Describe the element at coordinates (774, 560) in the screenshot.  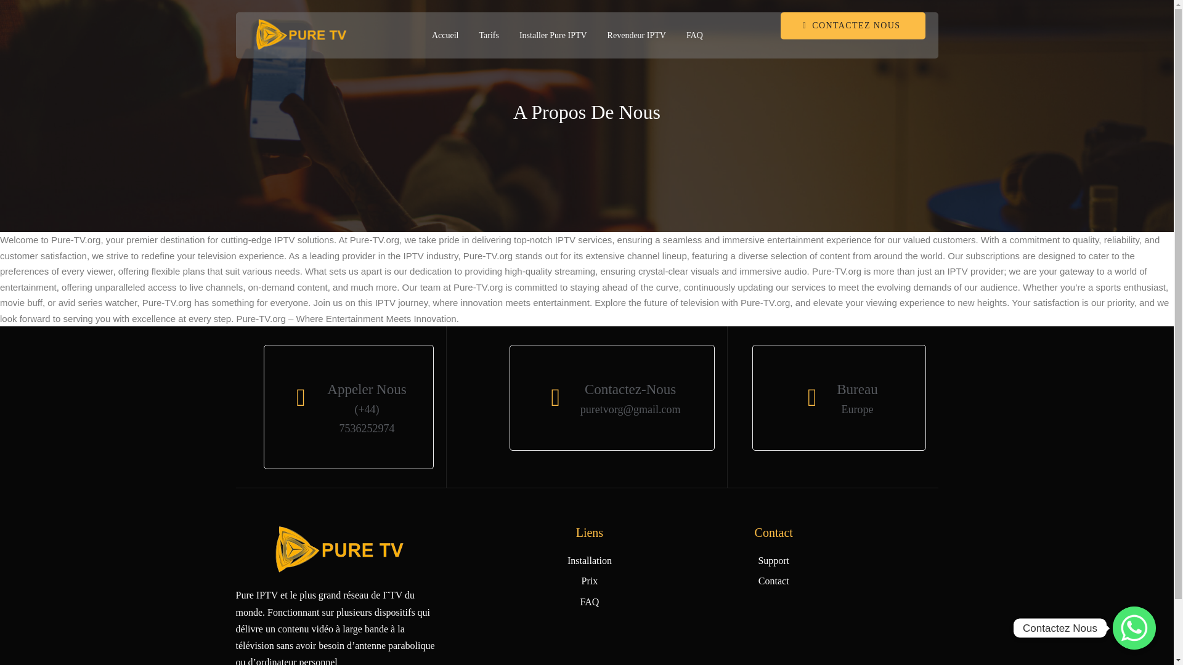
I see `Support` at that location.